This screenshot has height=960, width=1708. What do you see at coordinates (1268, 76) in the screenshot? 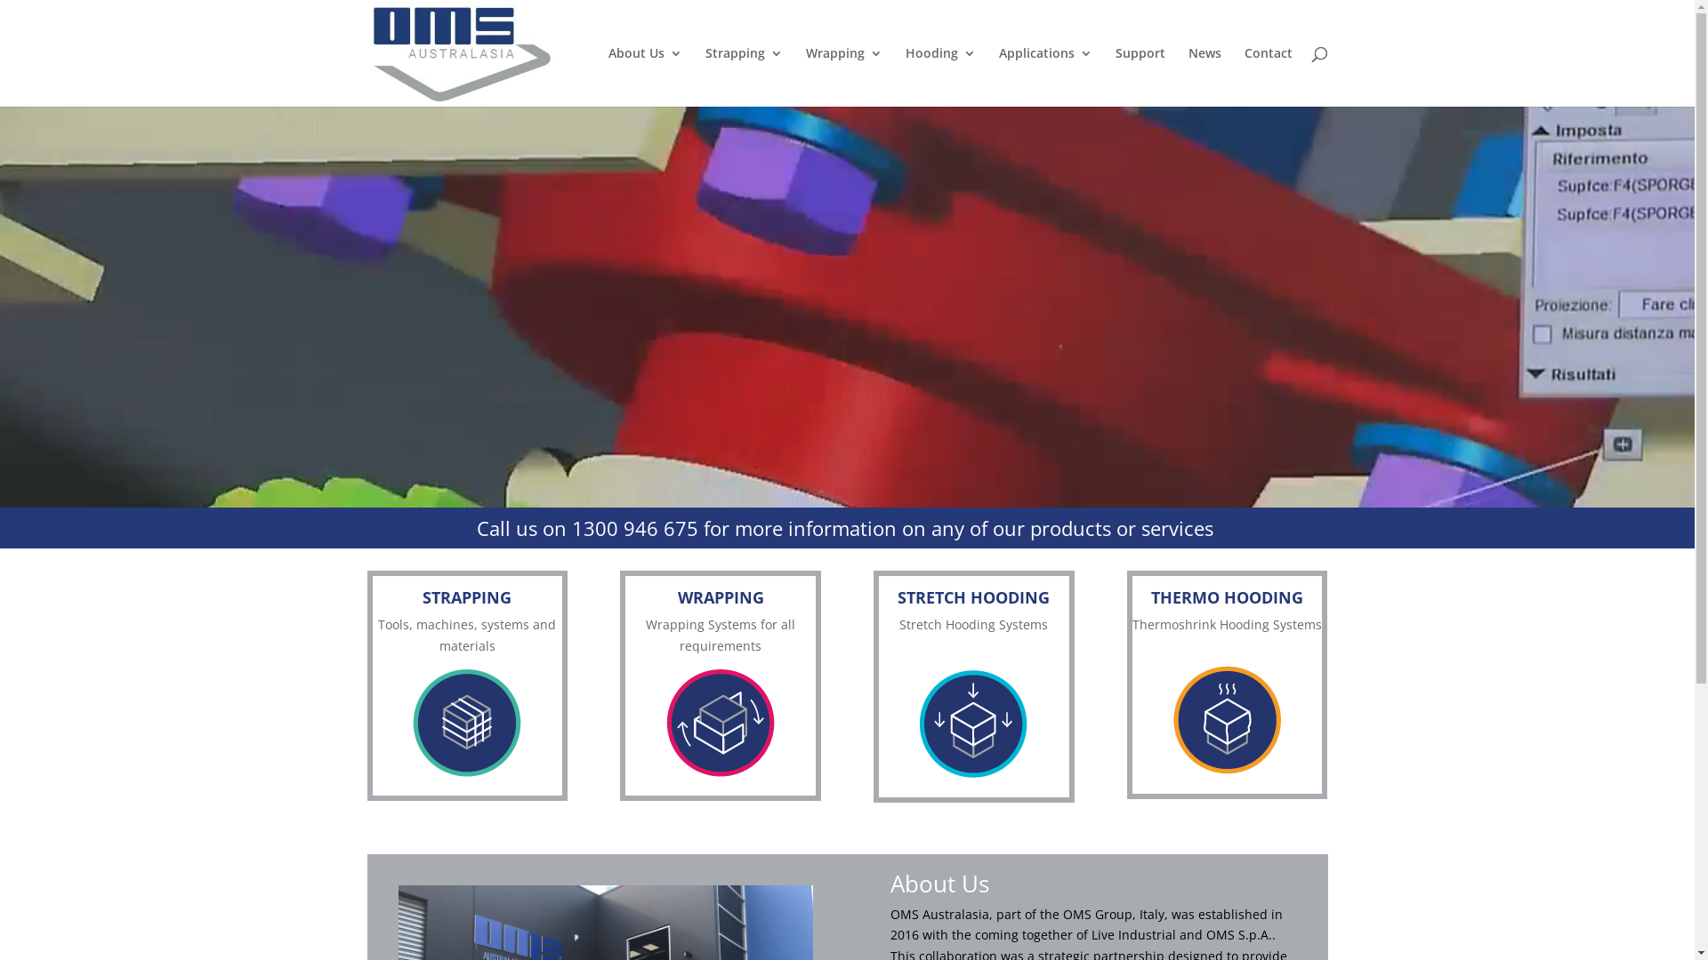
I see `Contact` at bounding box center [1268, 76].